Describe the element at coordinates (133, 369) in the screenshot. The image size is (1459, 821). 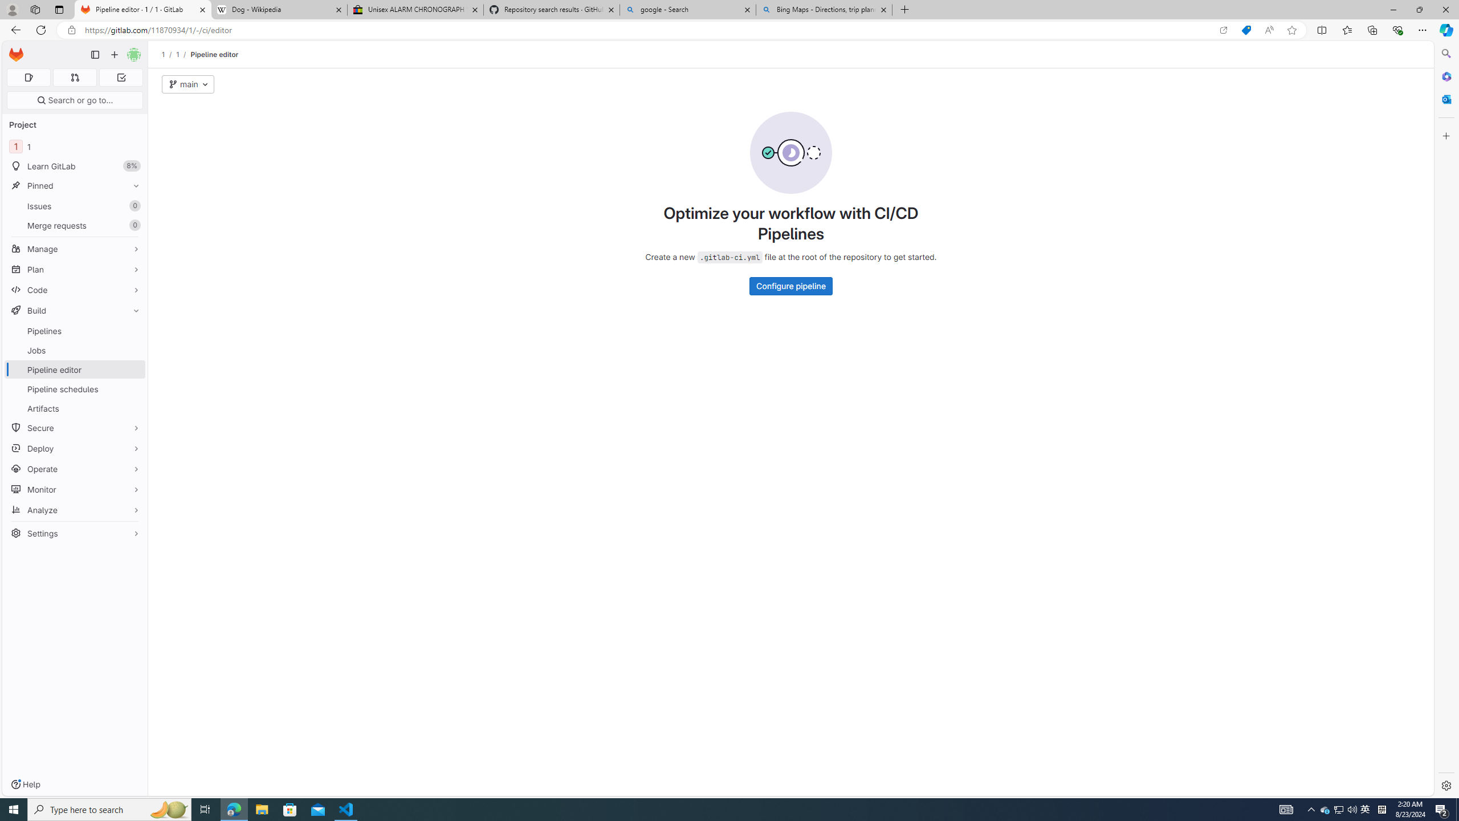
I see `Pin Pipeline editor` at that location.